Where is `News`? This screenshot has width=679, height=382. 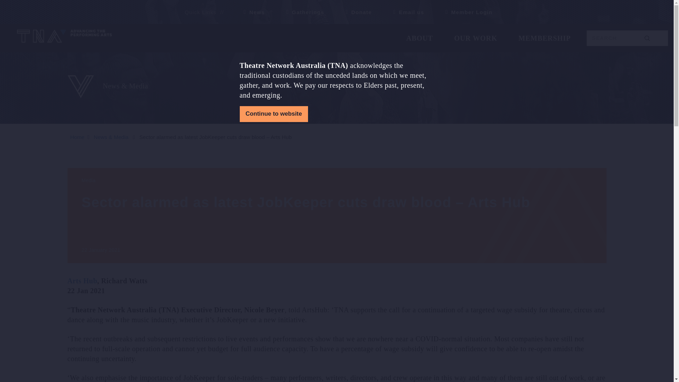
News is located at coordinates (251, 12).